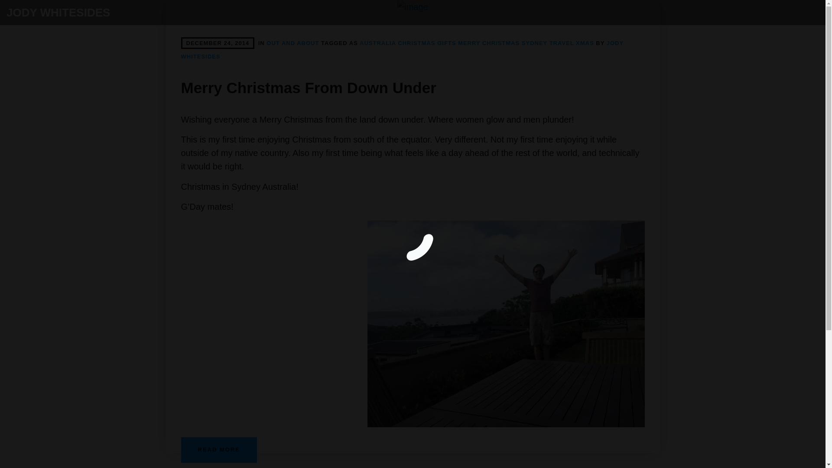 The height and width of the screenshot is (468, 832). Describe the element at coordinates (446, 42) in the screenshot. I see `View all posts tagged as: gifts` at that location.